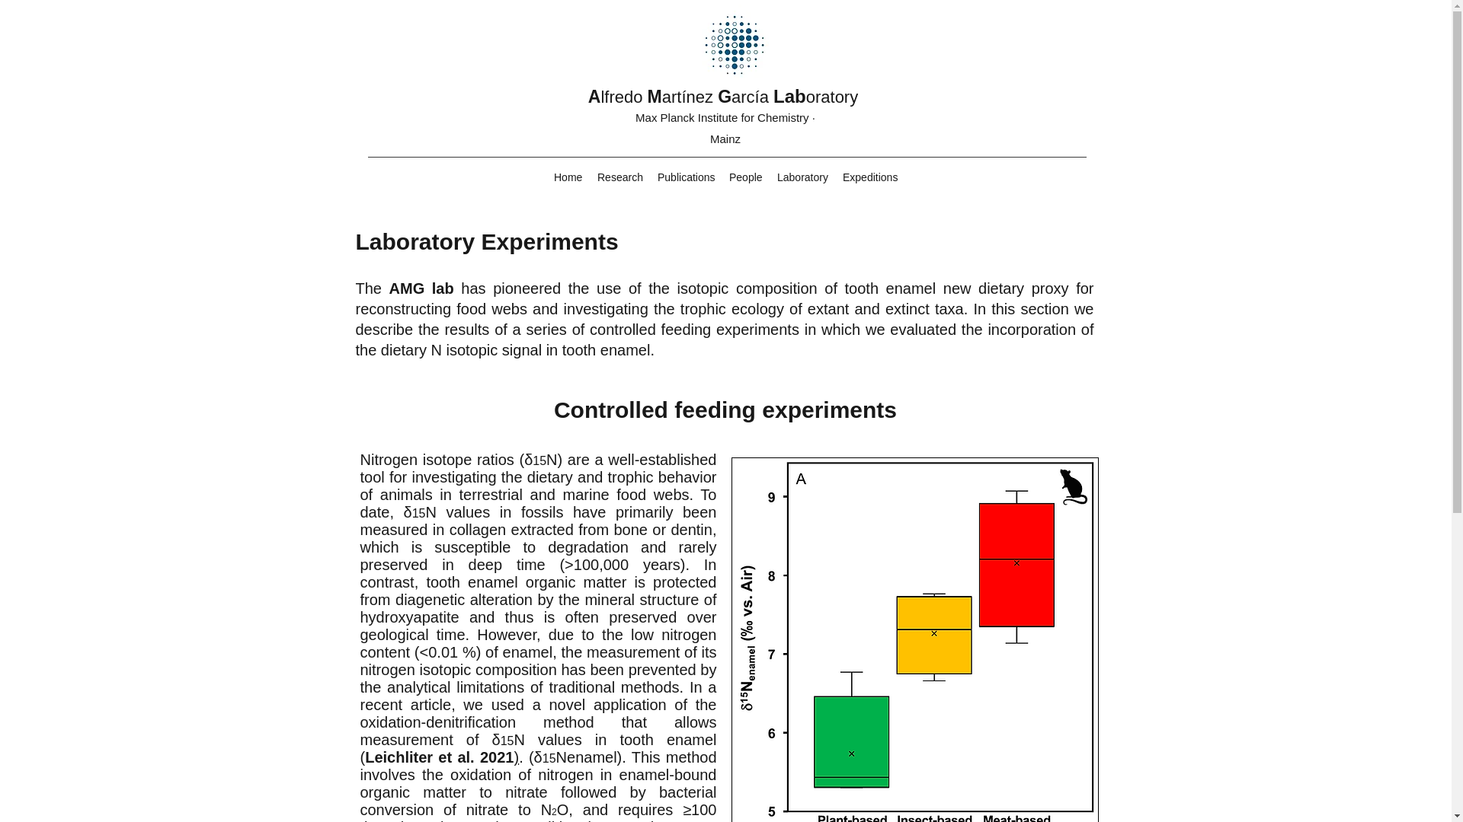  I want to click on Expeditions, so click(870, 177).